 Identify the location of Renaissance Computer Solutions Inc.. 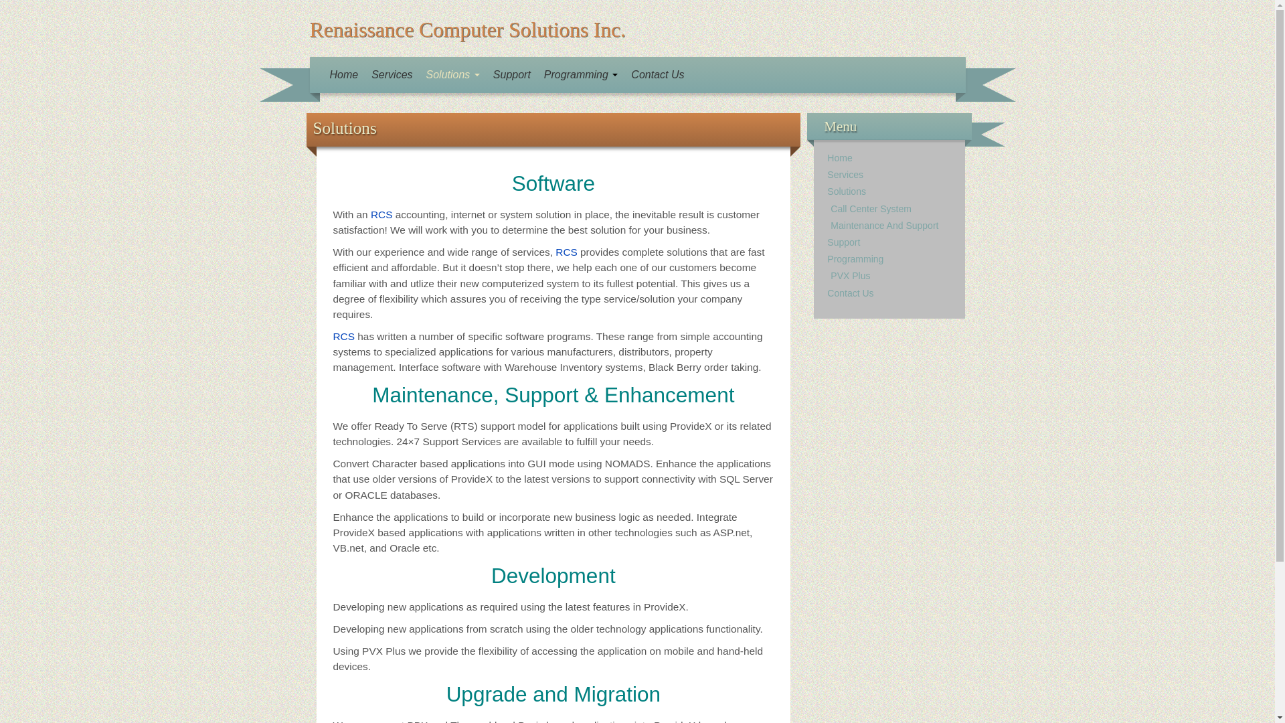
(467, 29).